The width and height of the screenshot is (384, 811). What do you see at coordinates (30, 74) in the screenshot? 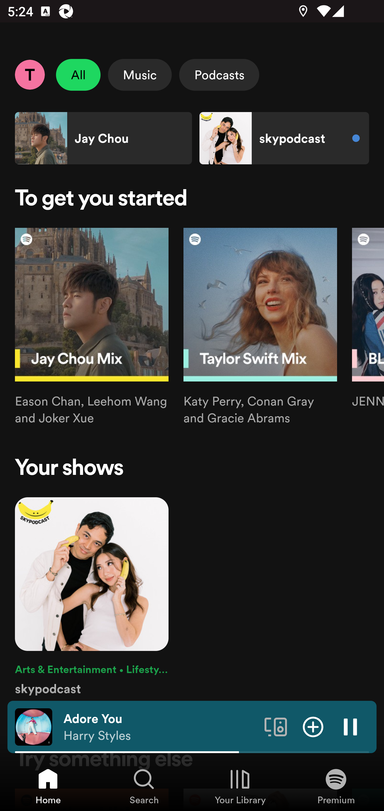
I see `Profile` at bounding box center [30, 74].